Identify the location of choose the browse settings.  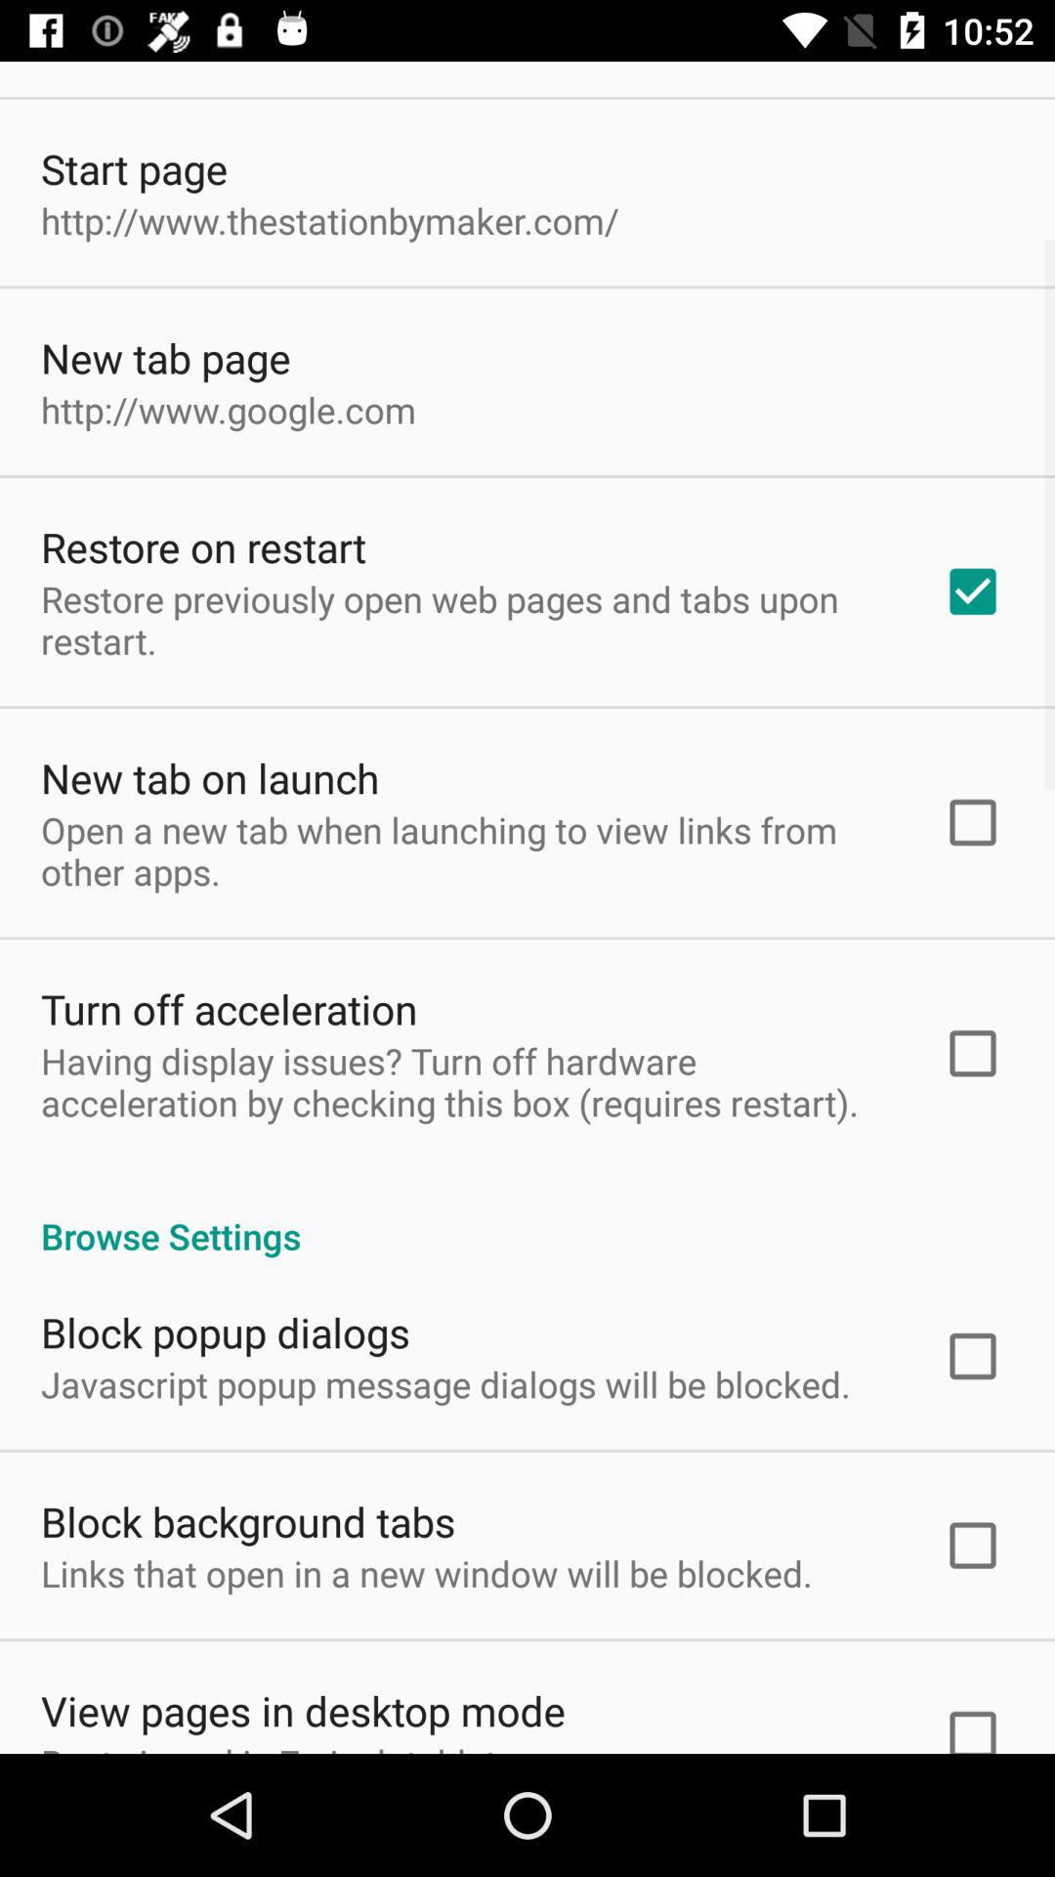
(527, 1215).